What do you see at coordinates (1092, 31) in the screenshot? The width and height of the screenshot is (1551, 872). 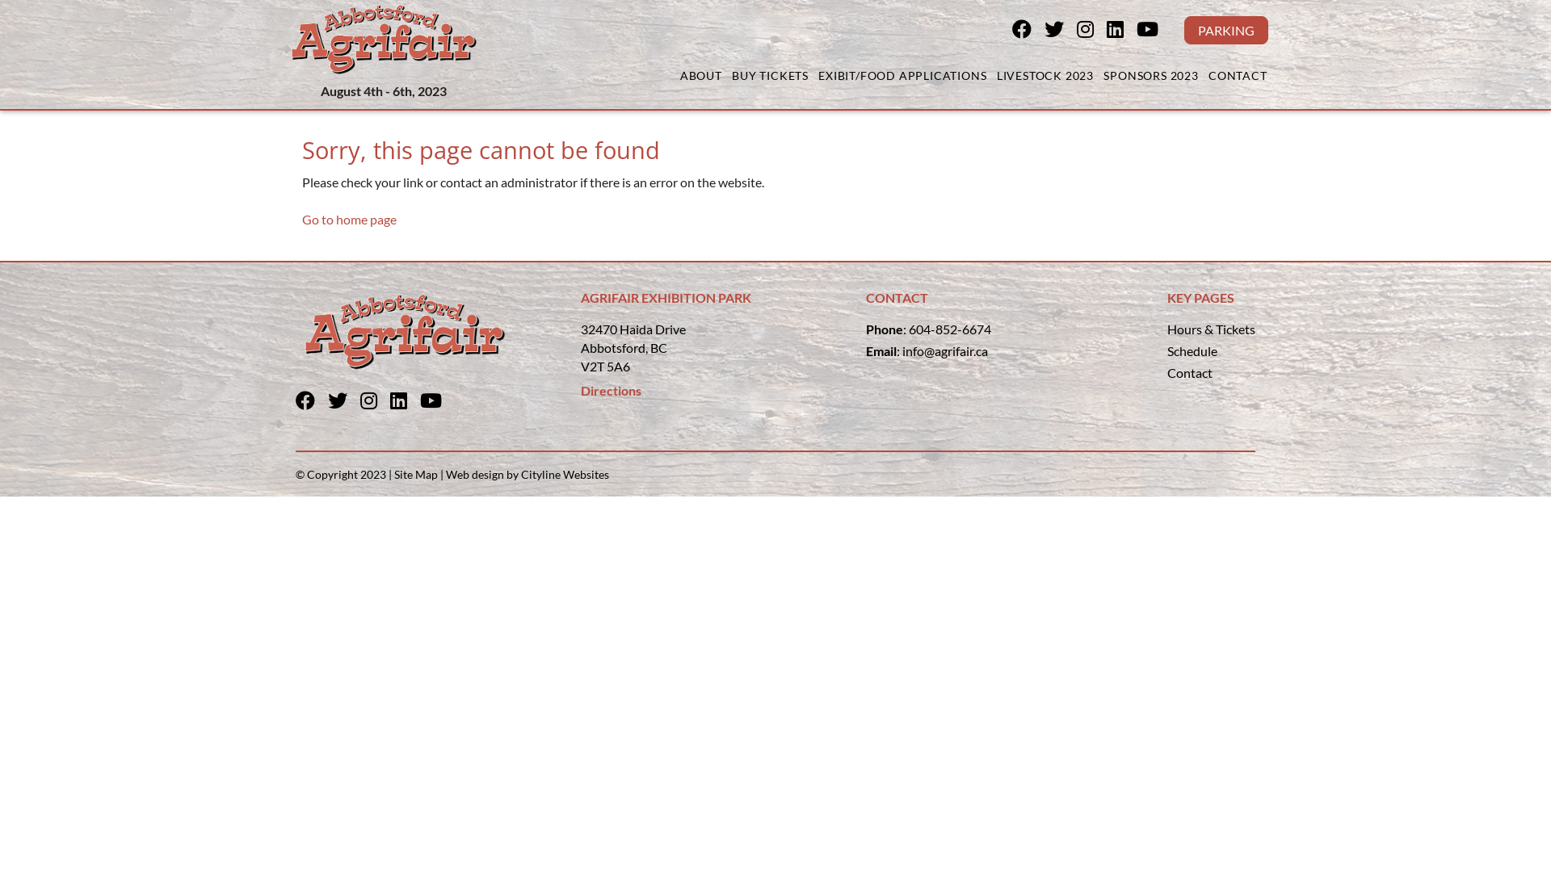 I see `Abbotsford Agrifair @ Instagram` at bounding box center [1092, 31].